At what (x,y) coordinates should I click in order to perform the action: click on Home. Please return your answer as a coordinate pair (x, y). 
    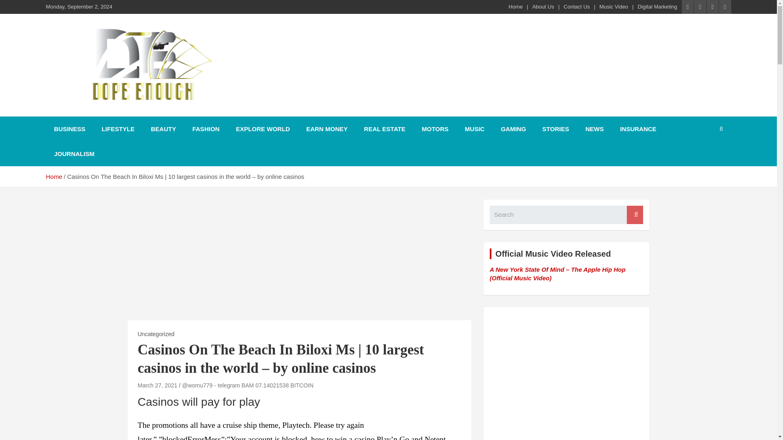
    Looking at the image, I should click on (53, 176).